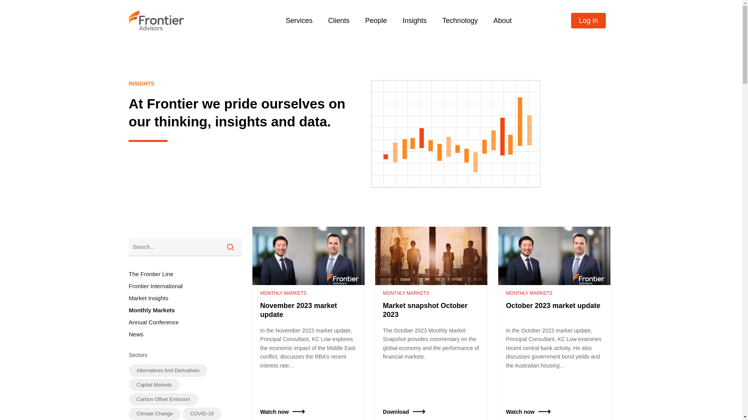 The height and width of the screenshot is (420, 748). What do you see at coordinates (185, 247) in the screenshot?
I see `Search for:` at bounding box center [185, 247].